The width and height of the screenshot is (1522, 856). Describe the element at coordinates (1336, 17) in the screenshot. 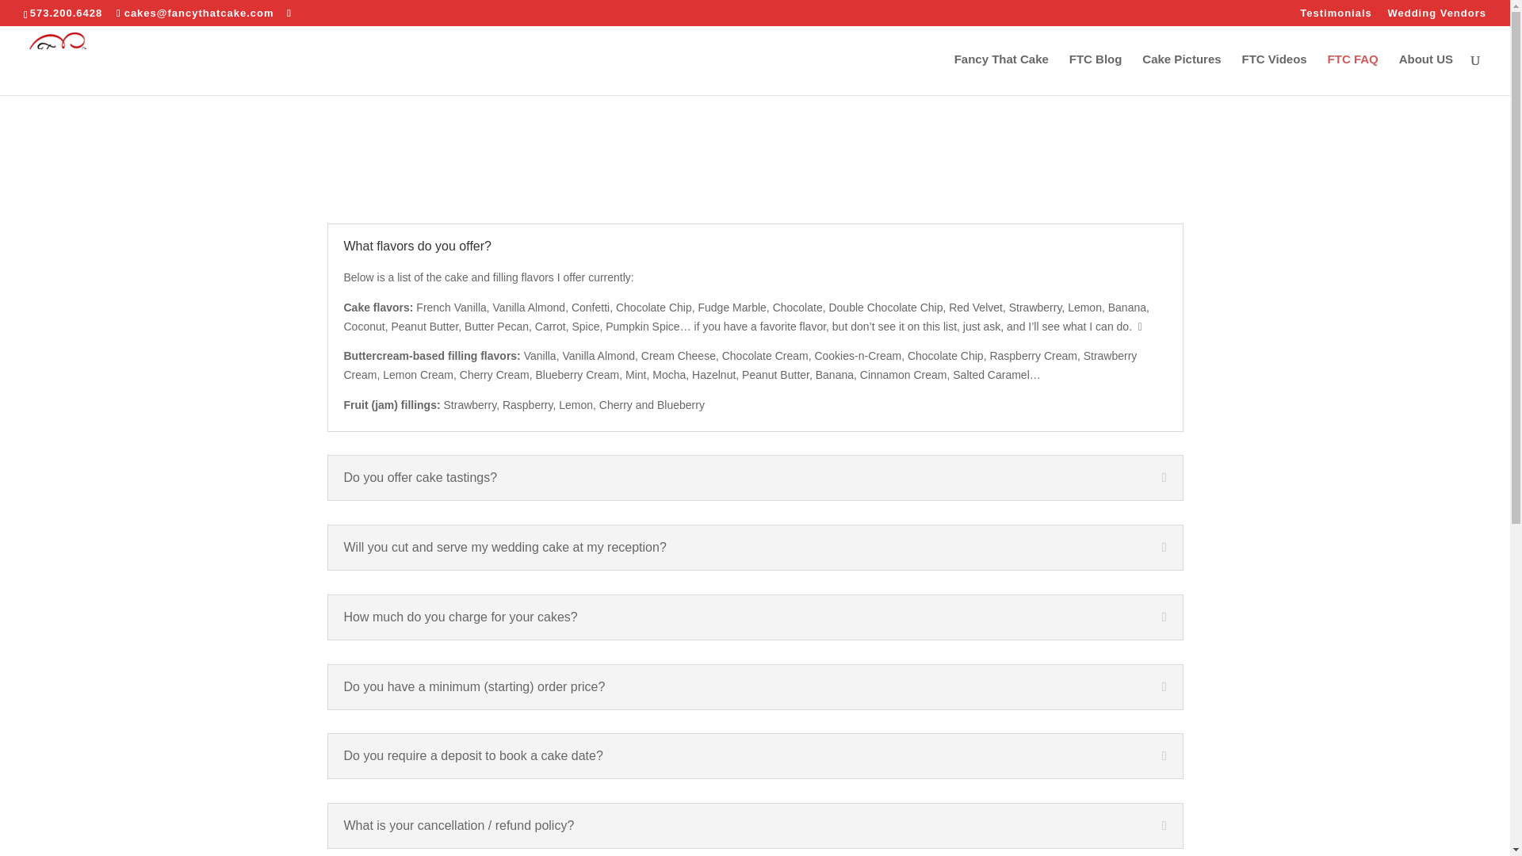

I see `Testimonials` at that location.